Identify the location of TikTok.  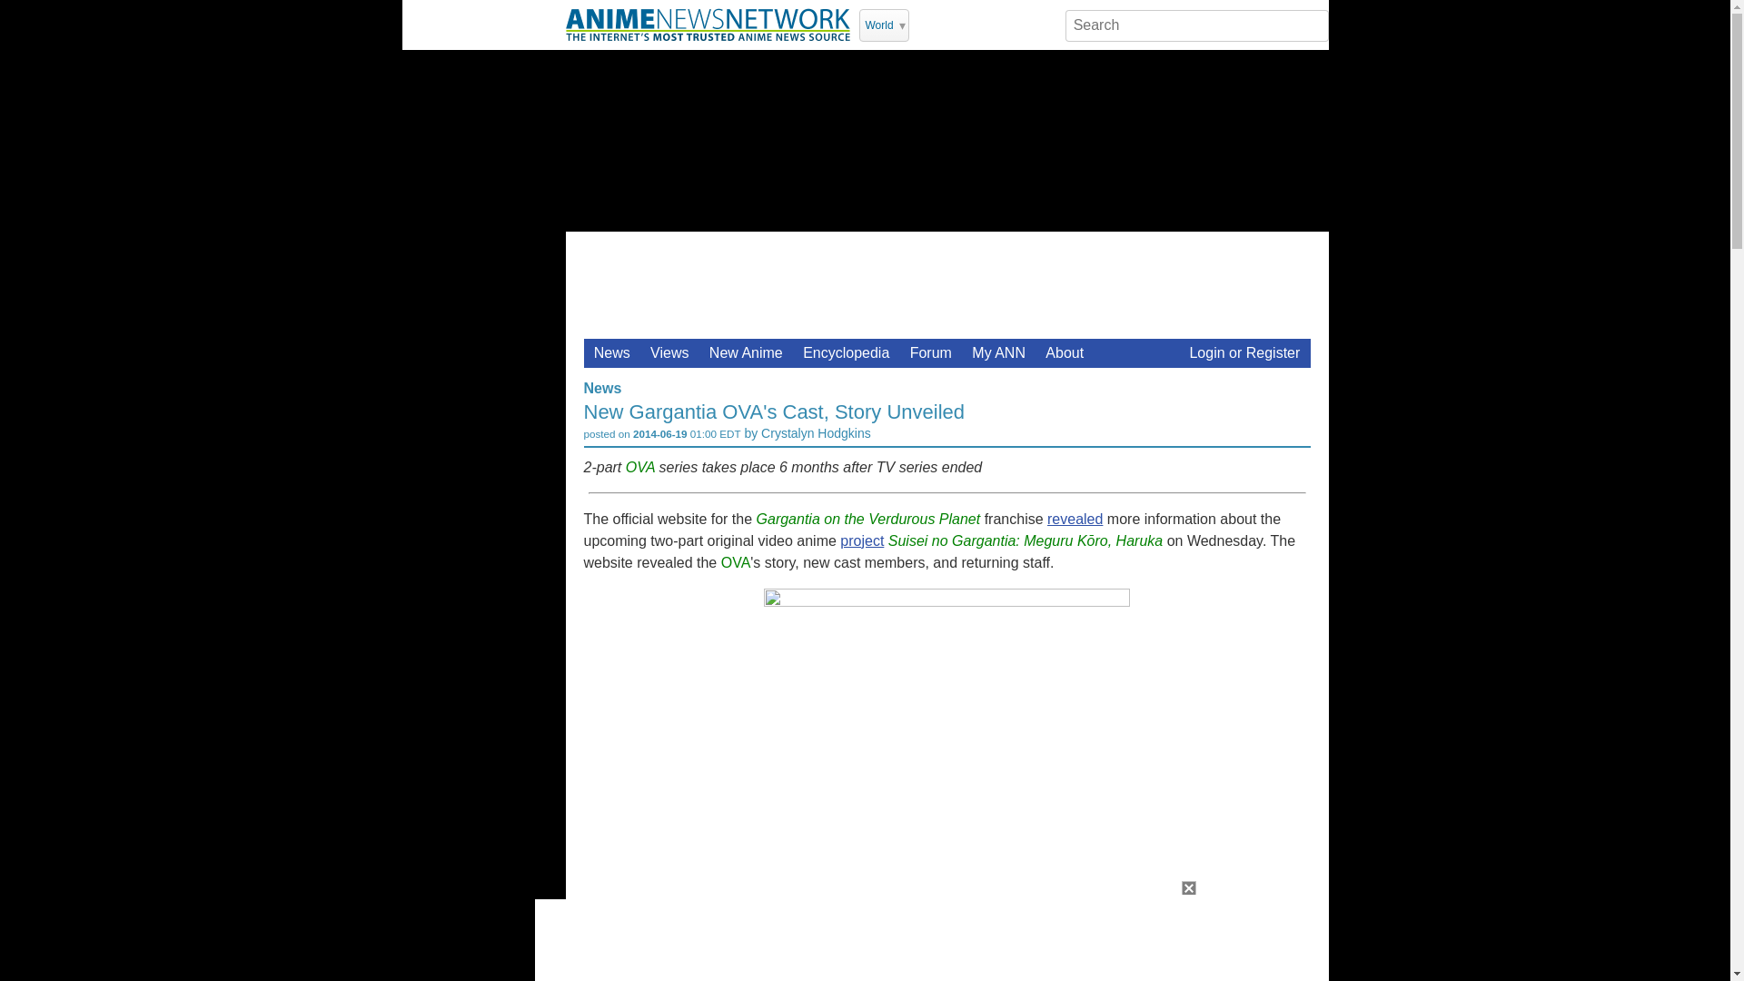
(1021, 24).